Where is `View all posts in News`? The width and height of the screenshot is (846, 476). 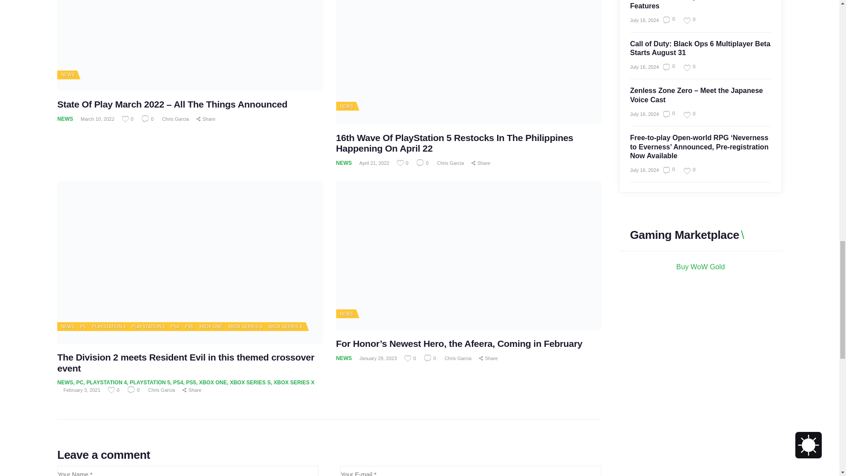
View all posts in News is located at coordinates (346, 314).